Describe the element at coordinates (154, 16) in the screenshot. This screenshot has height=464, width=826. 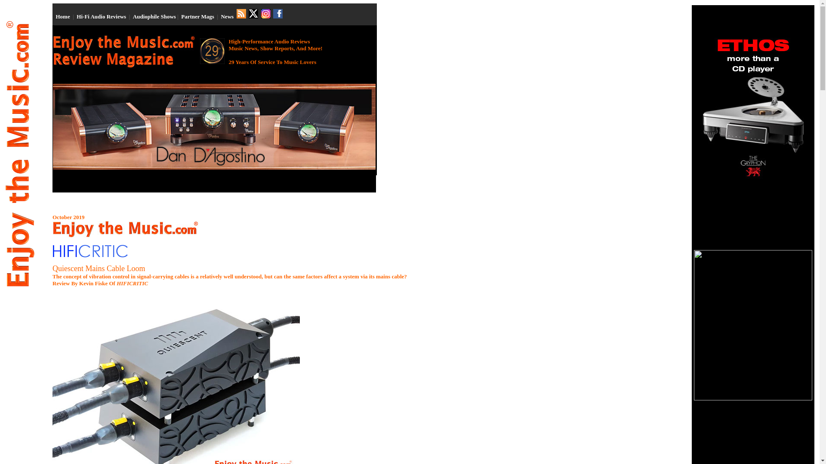
I see `Audiophile Shows` at that location.